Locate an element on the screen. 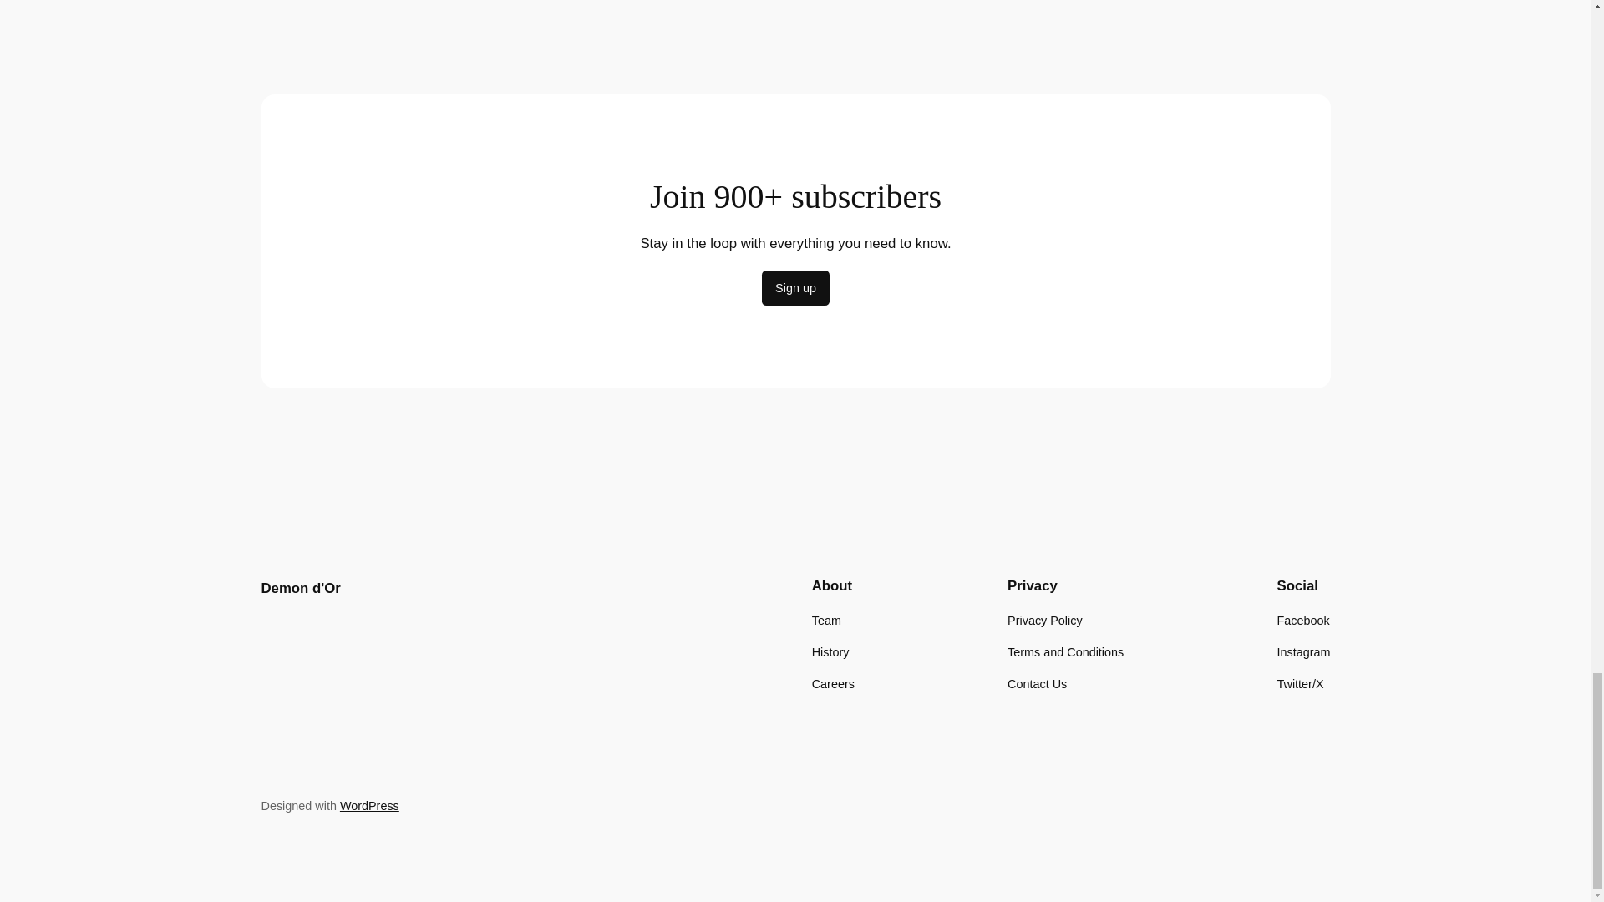 The image size is (1604, 902). Sign up is located at coordinates (795, 288).